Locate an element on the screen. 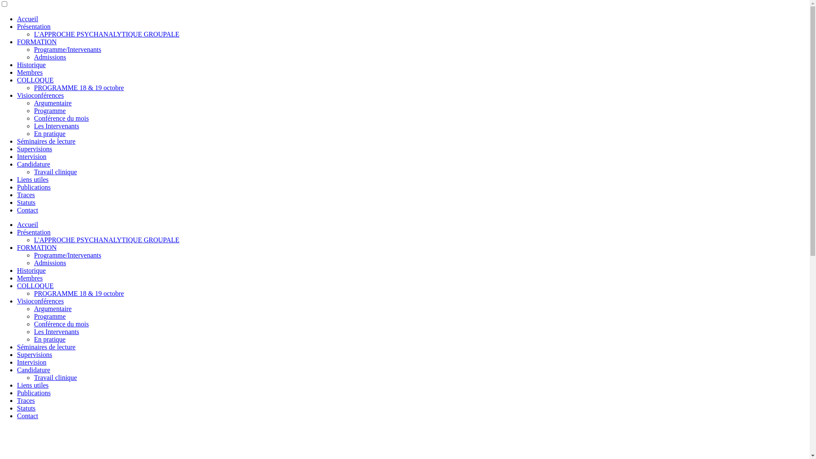  PROGRAMME 18 & 19 octobre is located at coordinates (79, 293).